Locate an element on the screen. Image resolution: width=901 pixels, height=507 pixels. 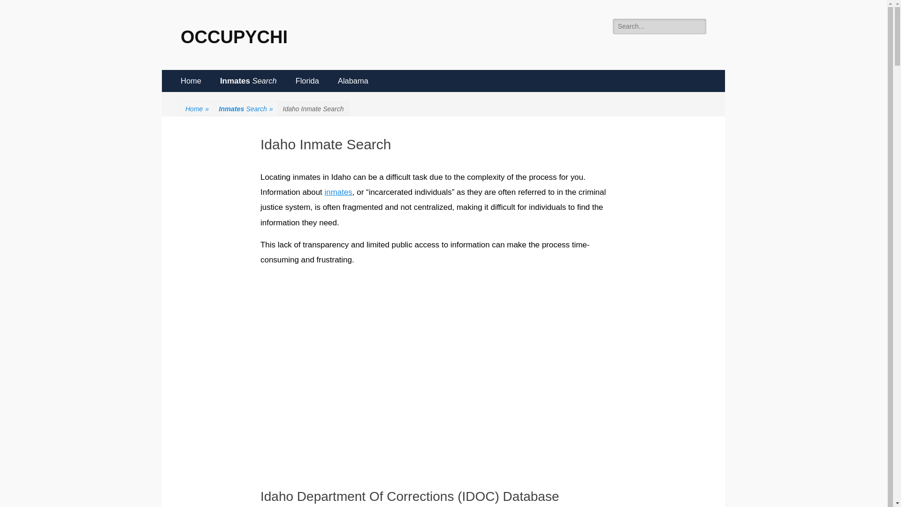
Inmates Search is located at coordinates (249, 81).